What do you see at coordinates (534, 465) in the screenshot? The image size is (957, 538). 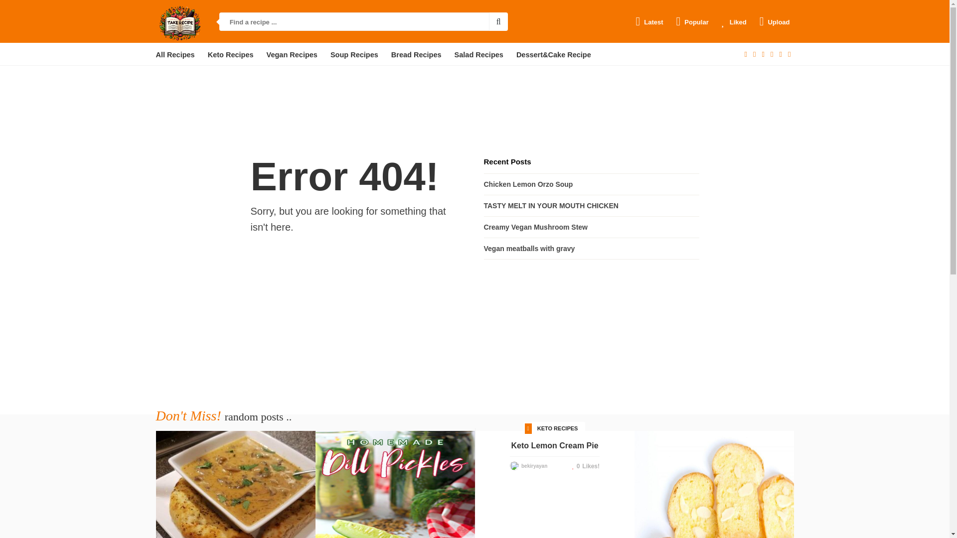 I see `Posts by bekiryayan` at bounding box center [534, 465].